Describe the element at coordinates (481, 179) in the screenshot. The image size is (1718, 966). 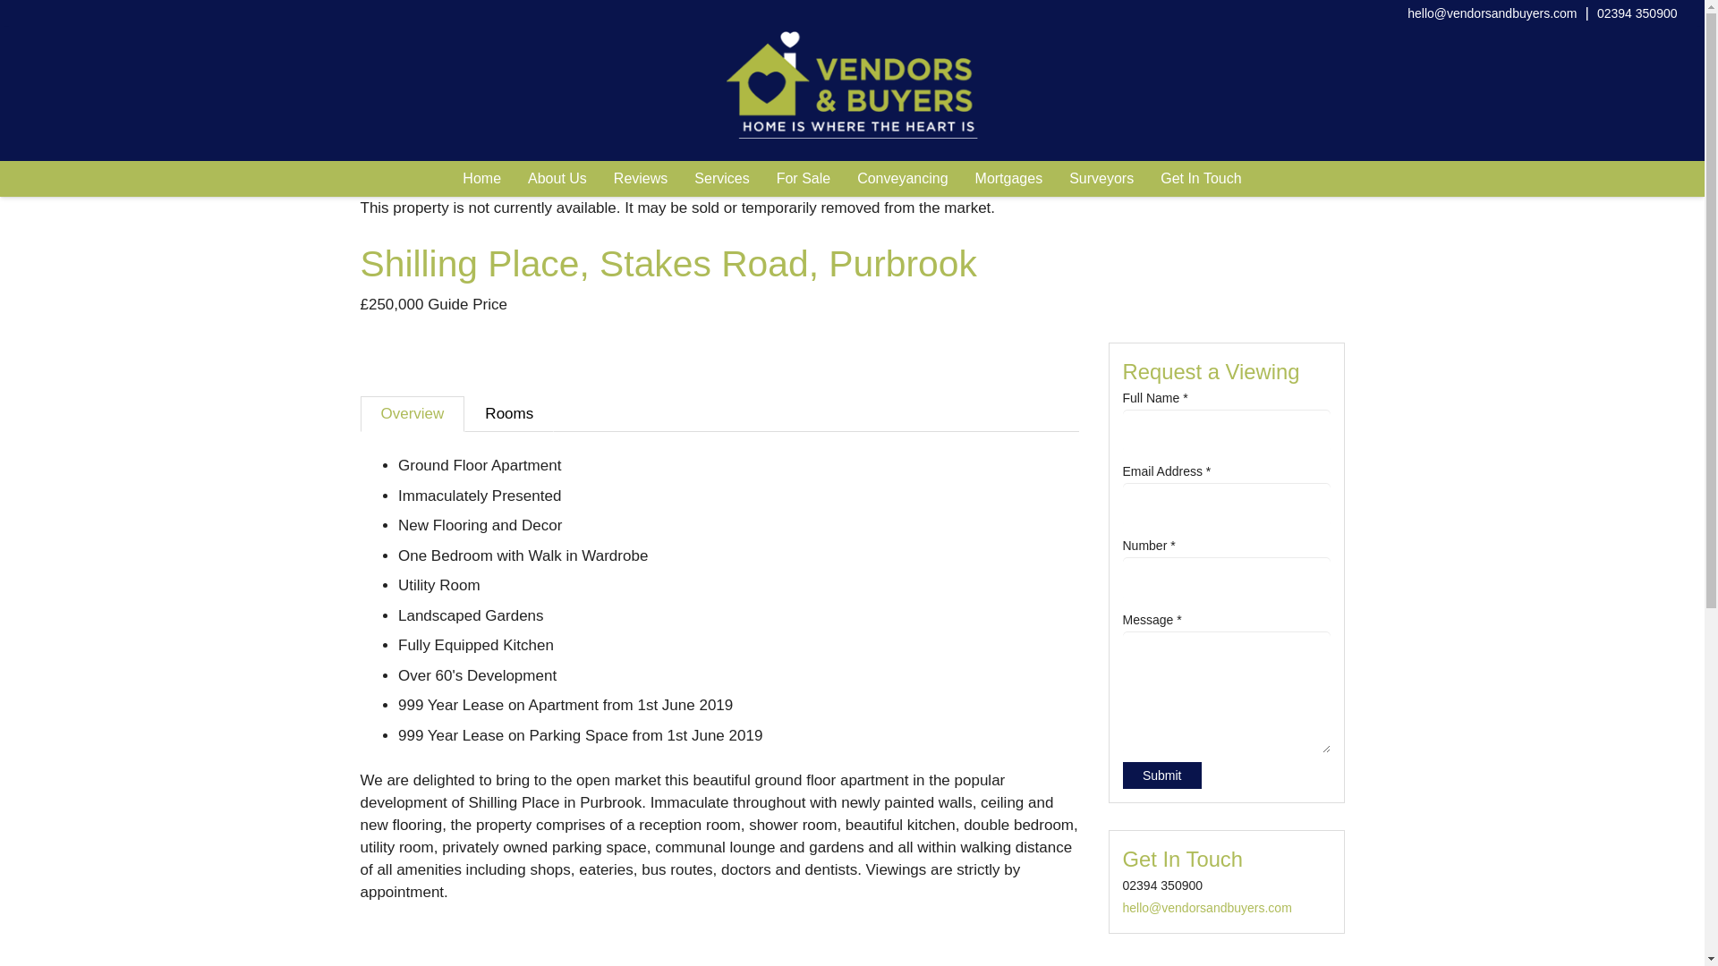
I see `Home` at that location.